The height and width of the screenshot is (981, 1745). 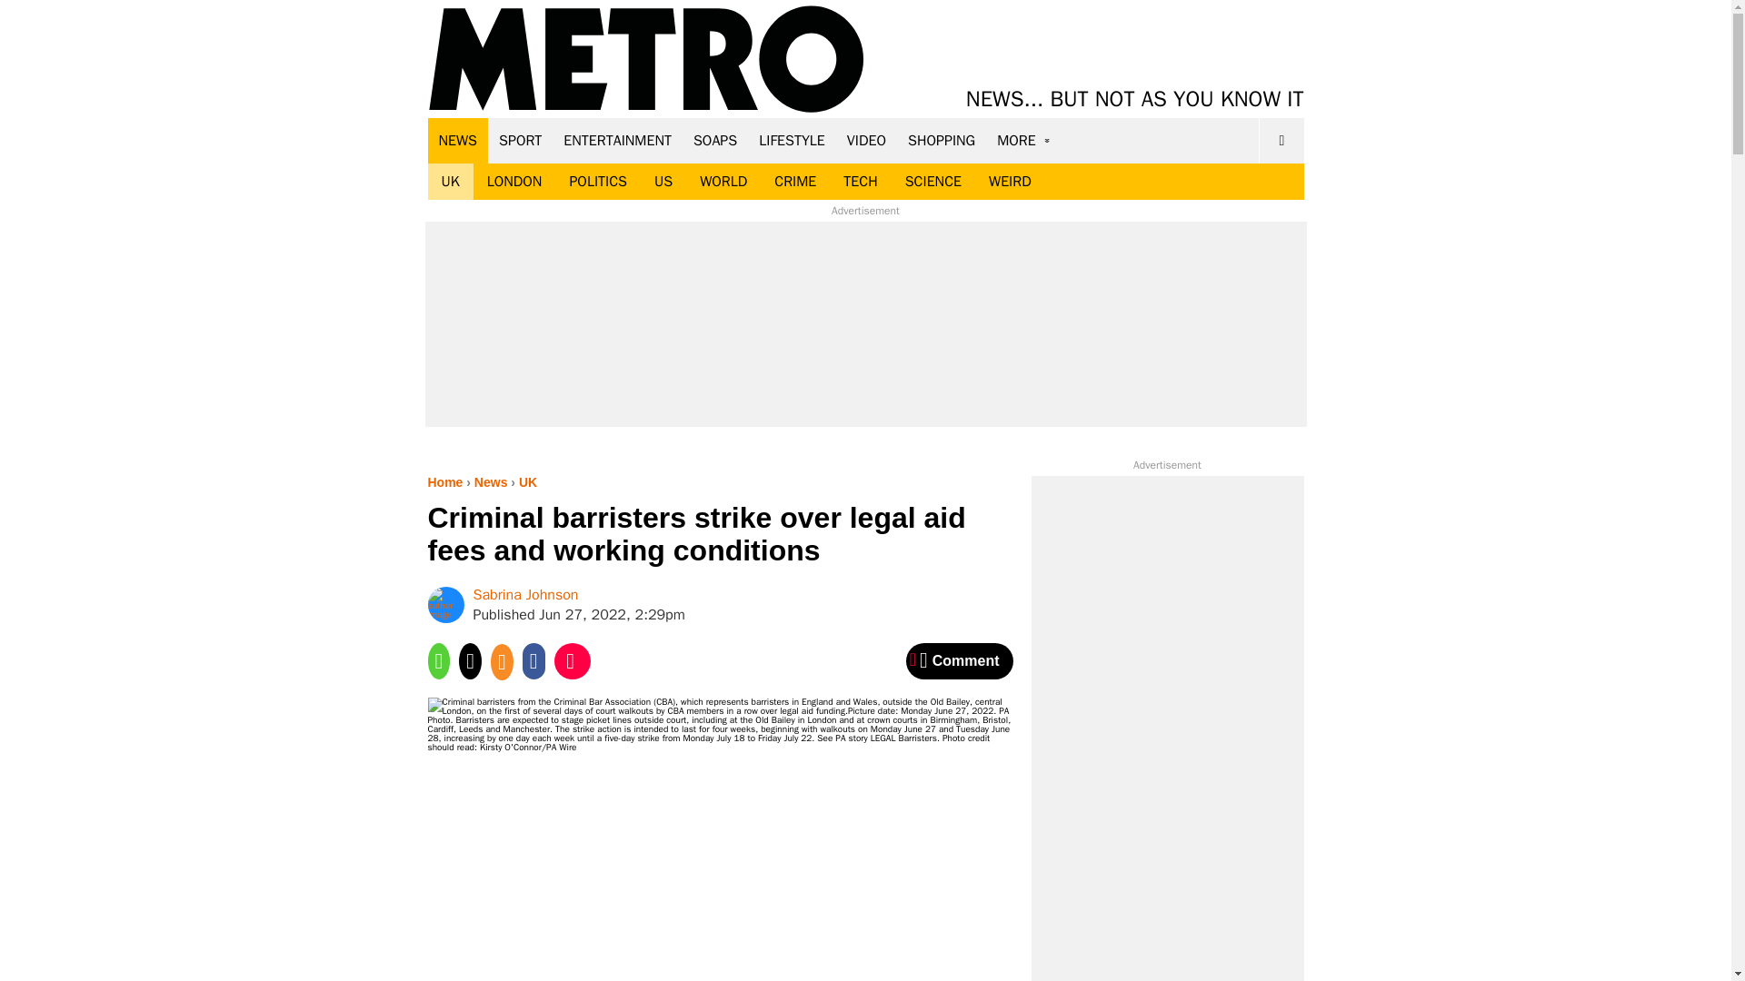 I want to click on LONDON, so click(x=514, y=182).